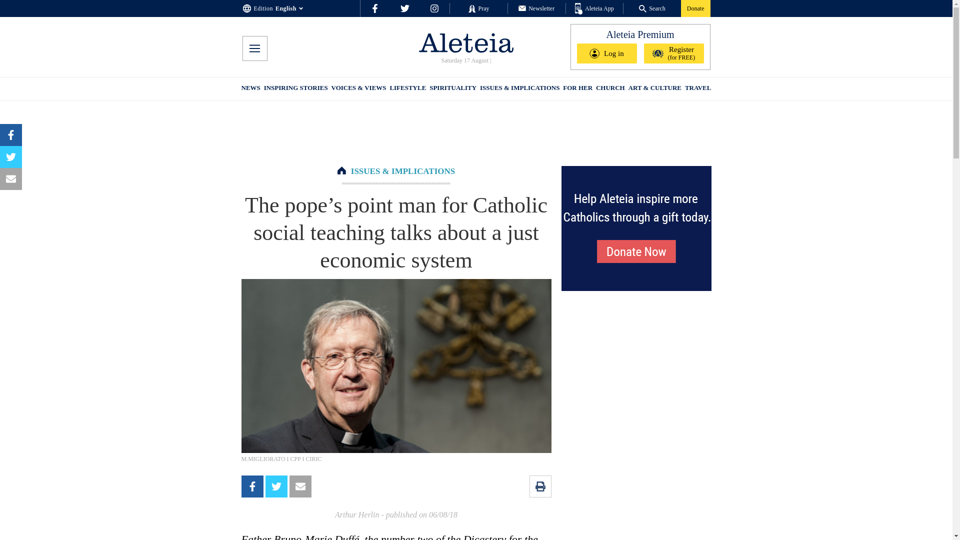 This screenshot has height=540, width=960. I want to click on SPIRITUALITY, so click(452, 89).